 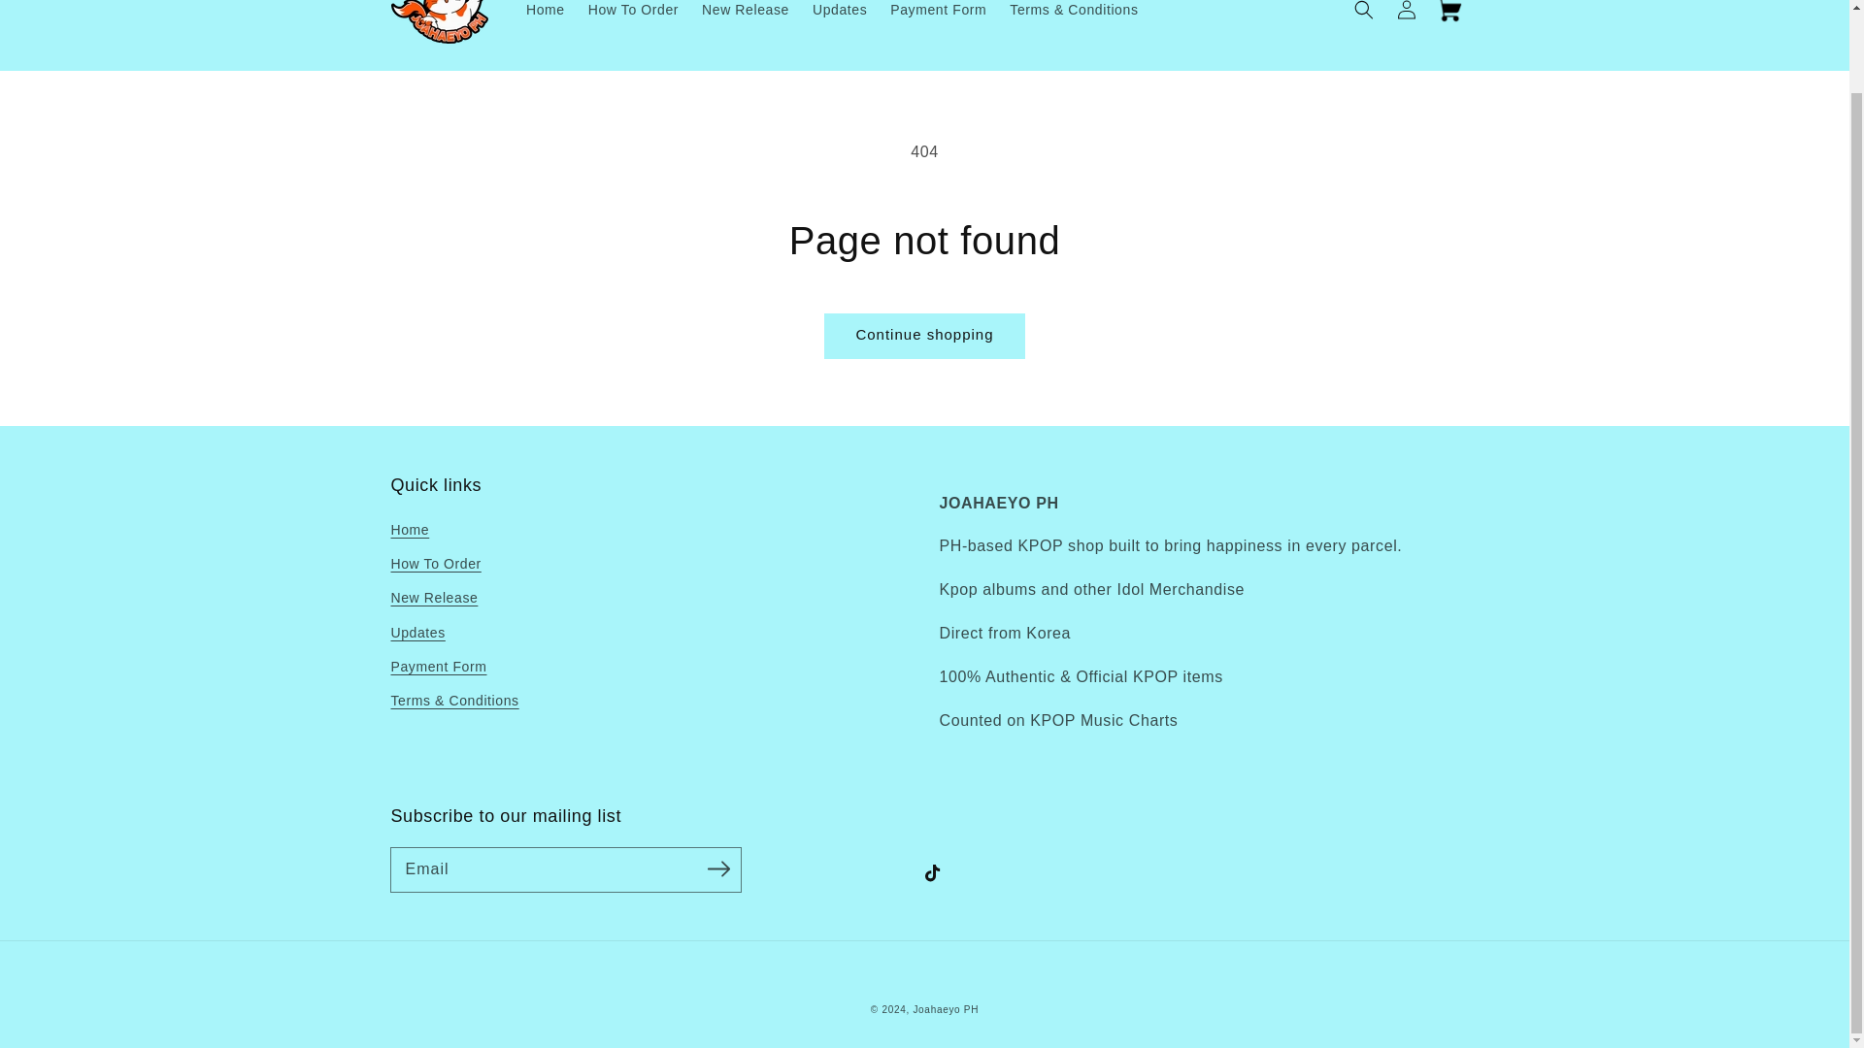 I want to click on Continue shopping, so click(x=924, y=336).